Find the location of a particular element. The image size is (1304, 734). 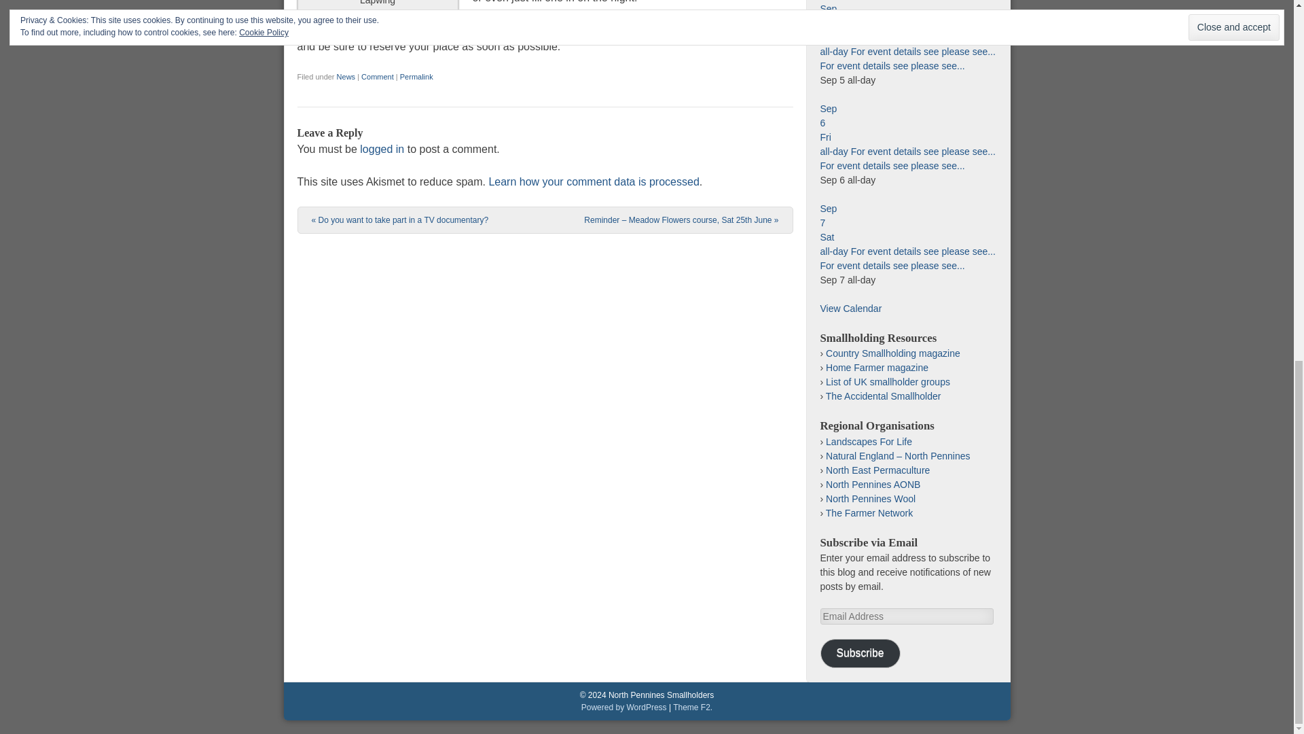

Permanent Link to Reminder: NPS Open Meeting is located at coordinates (416, 76).